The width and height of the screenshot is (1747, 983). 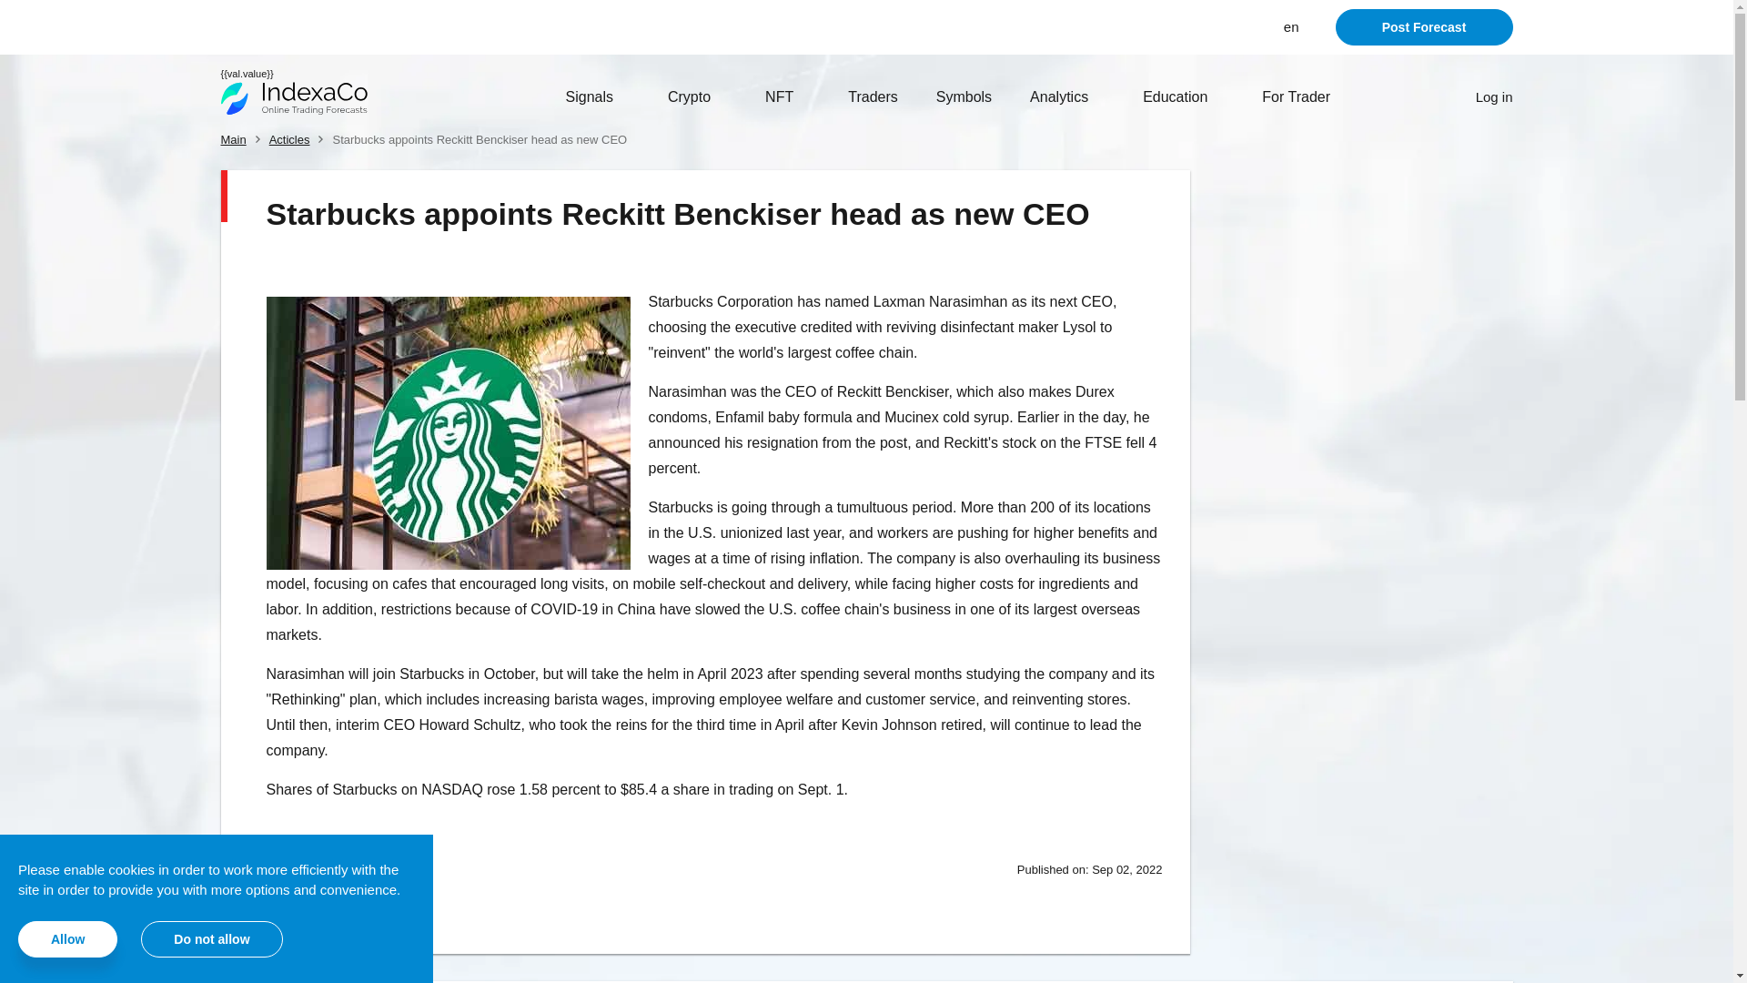 What do you see at coordinates (1066, 96) in the screenshot?
I see `Analytics` at bounding box center [1066, 96].